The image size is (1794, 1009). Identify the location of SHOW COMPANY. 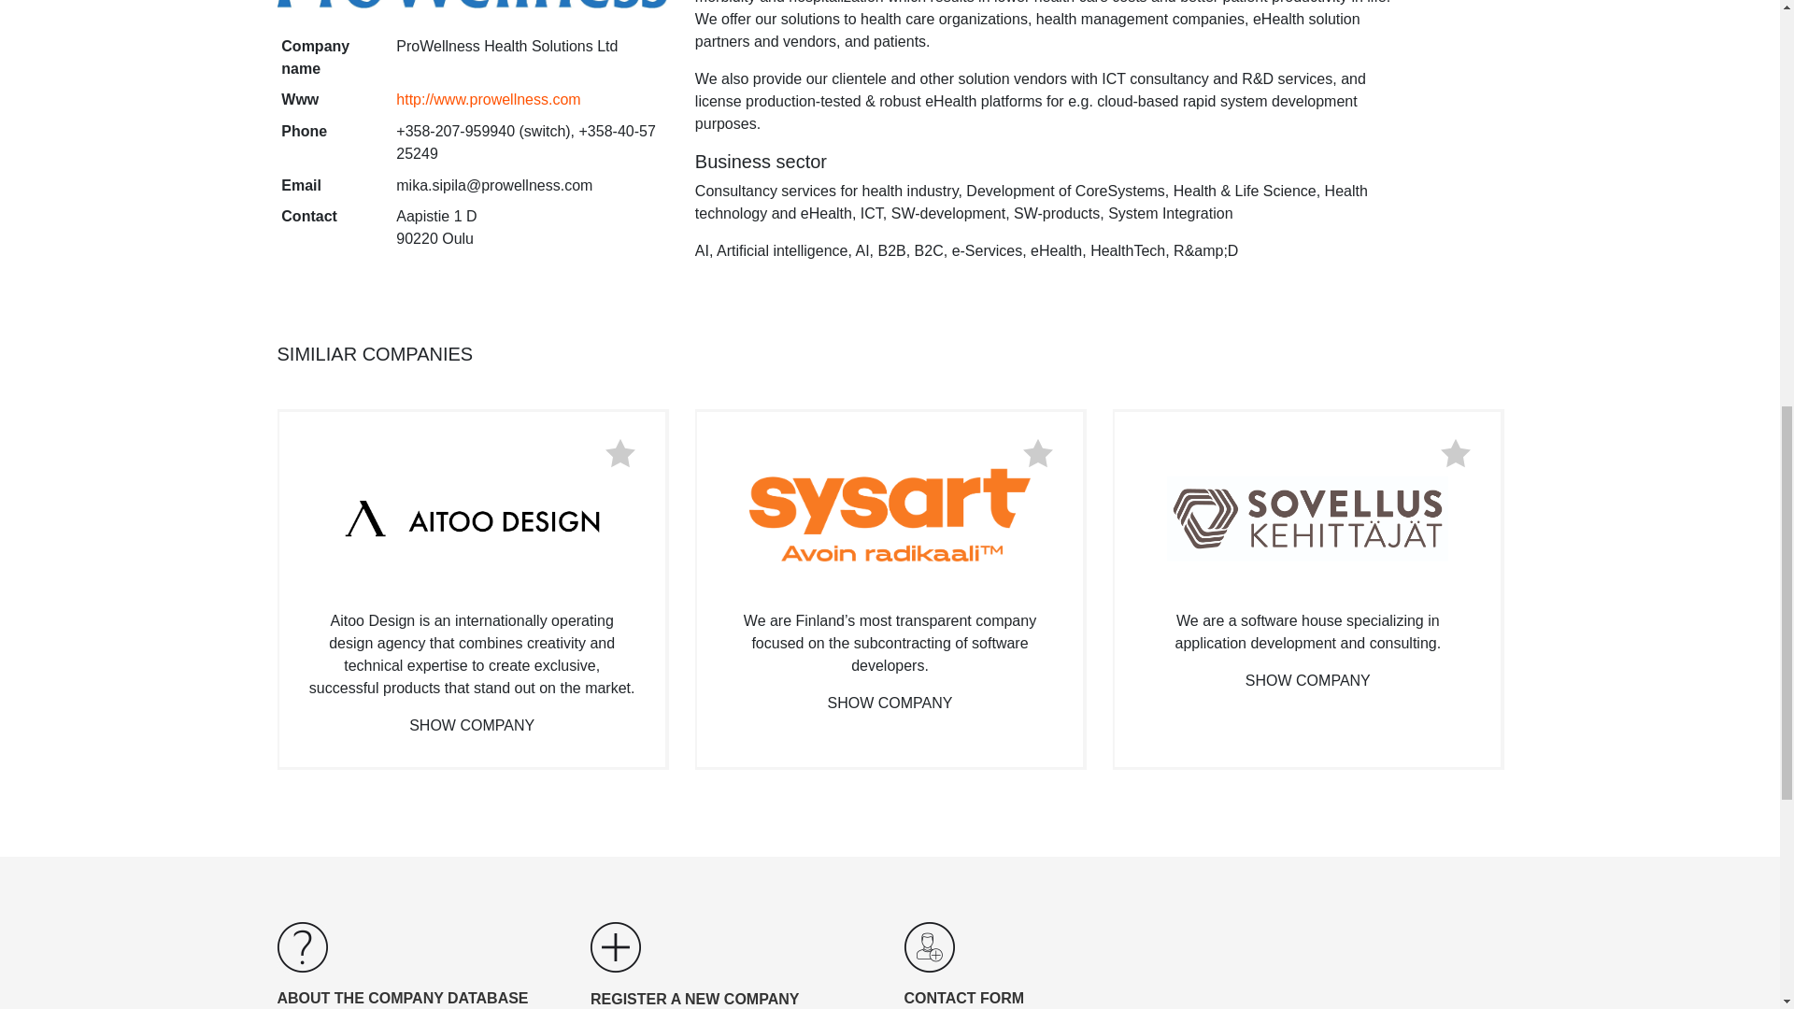
(890, 703).